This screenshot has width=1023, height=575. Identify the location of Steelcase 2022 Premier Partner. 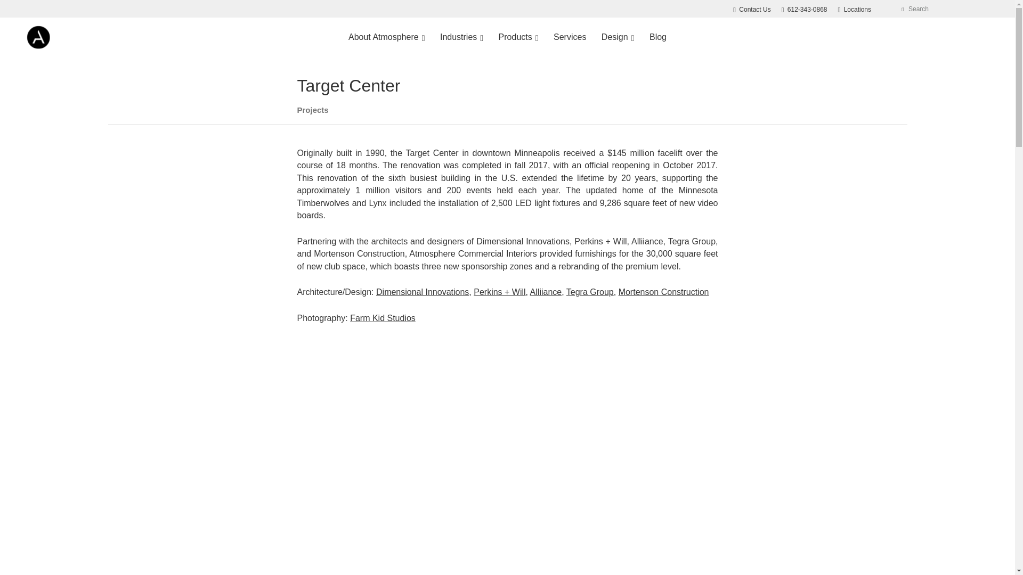
(964, 37).